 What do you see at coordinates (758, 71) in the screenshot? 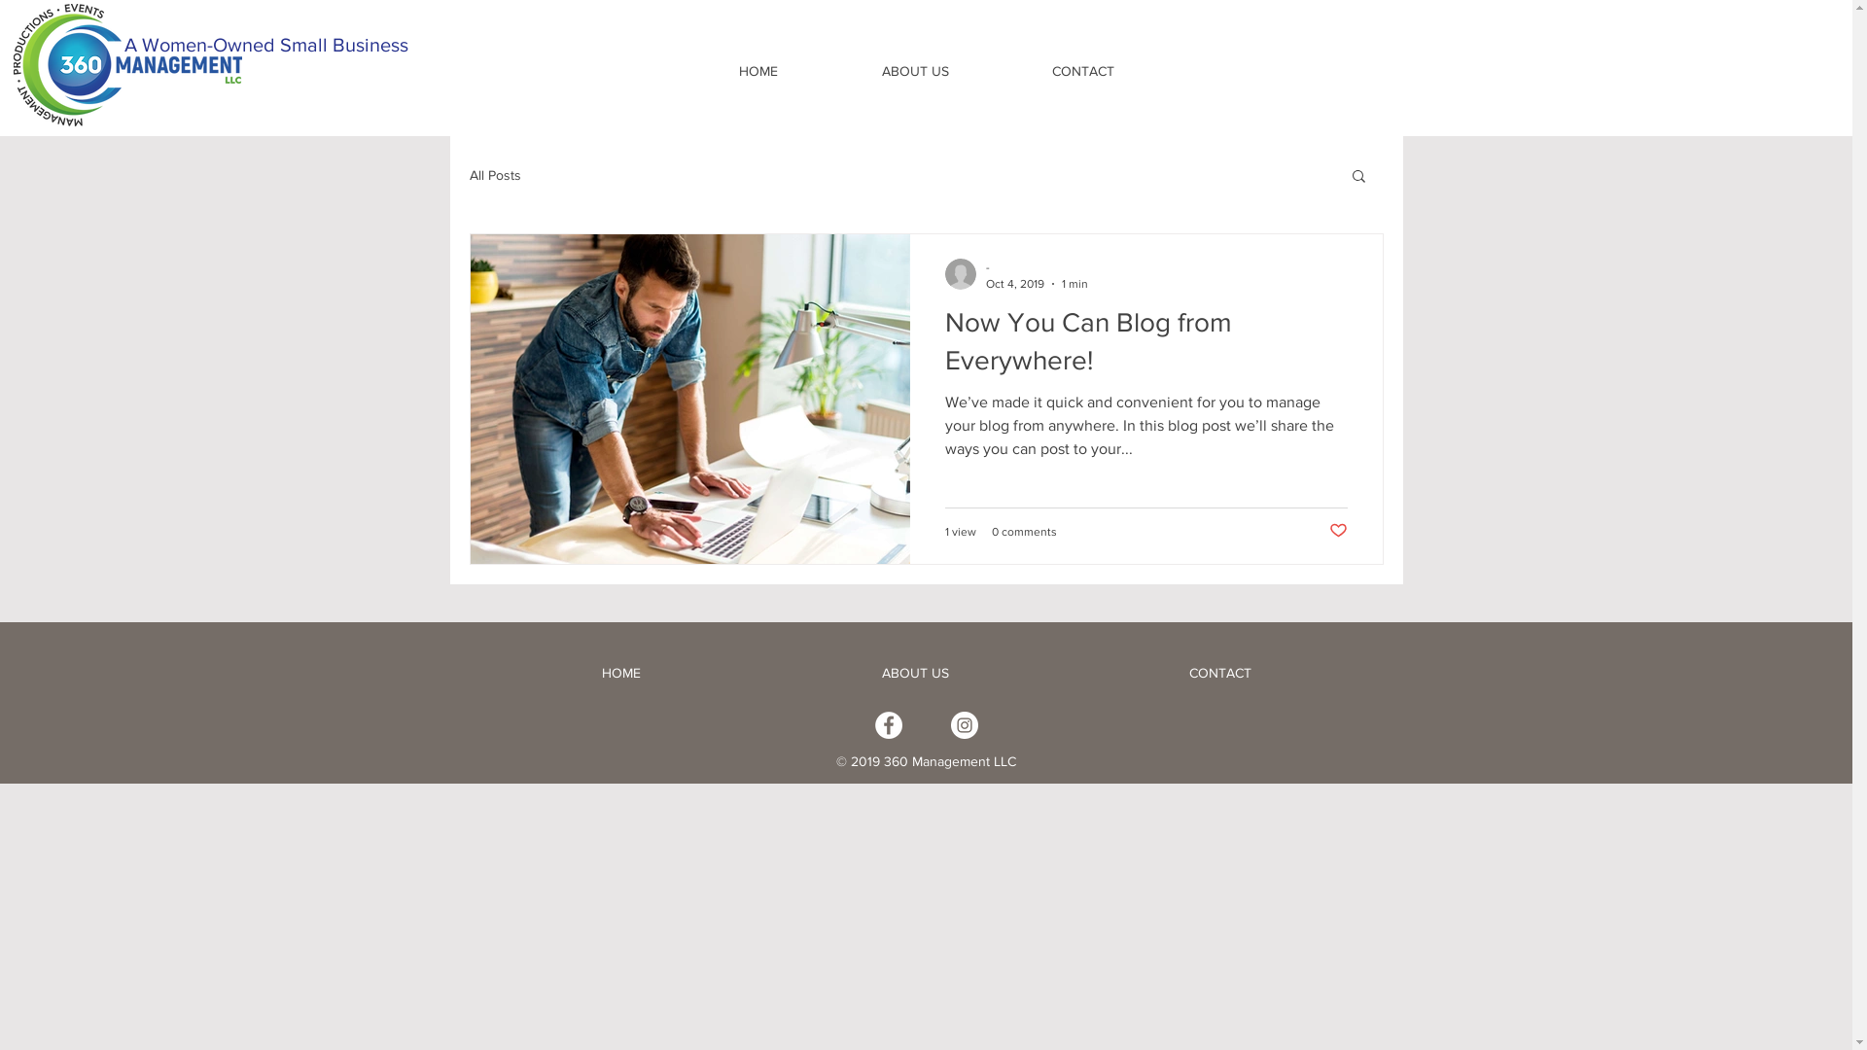
I see `HOME` at bounding box center [758, 71].